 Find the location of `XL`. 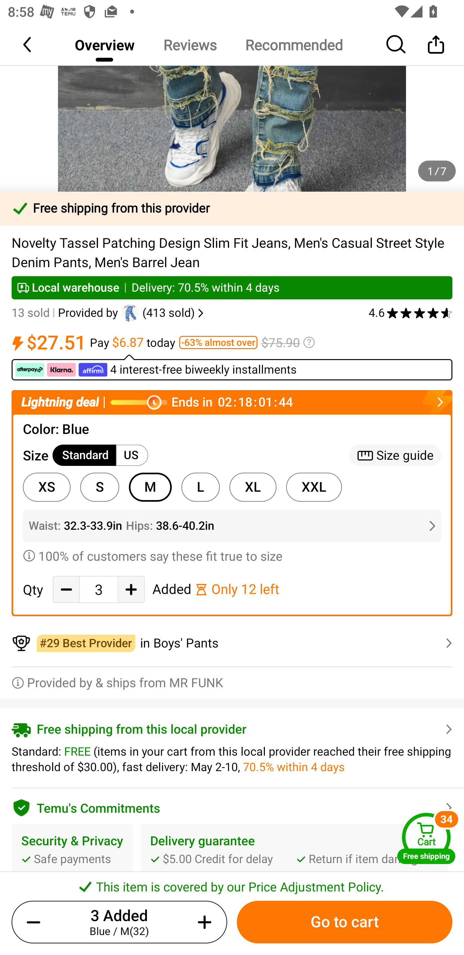

XL is located at coordinates (253, 487).